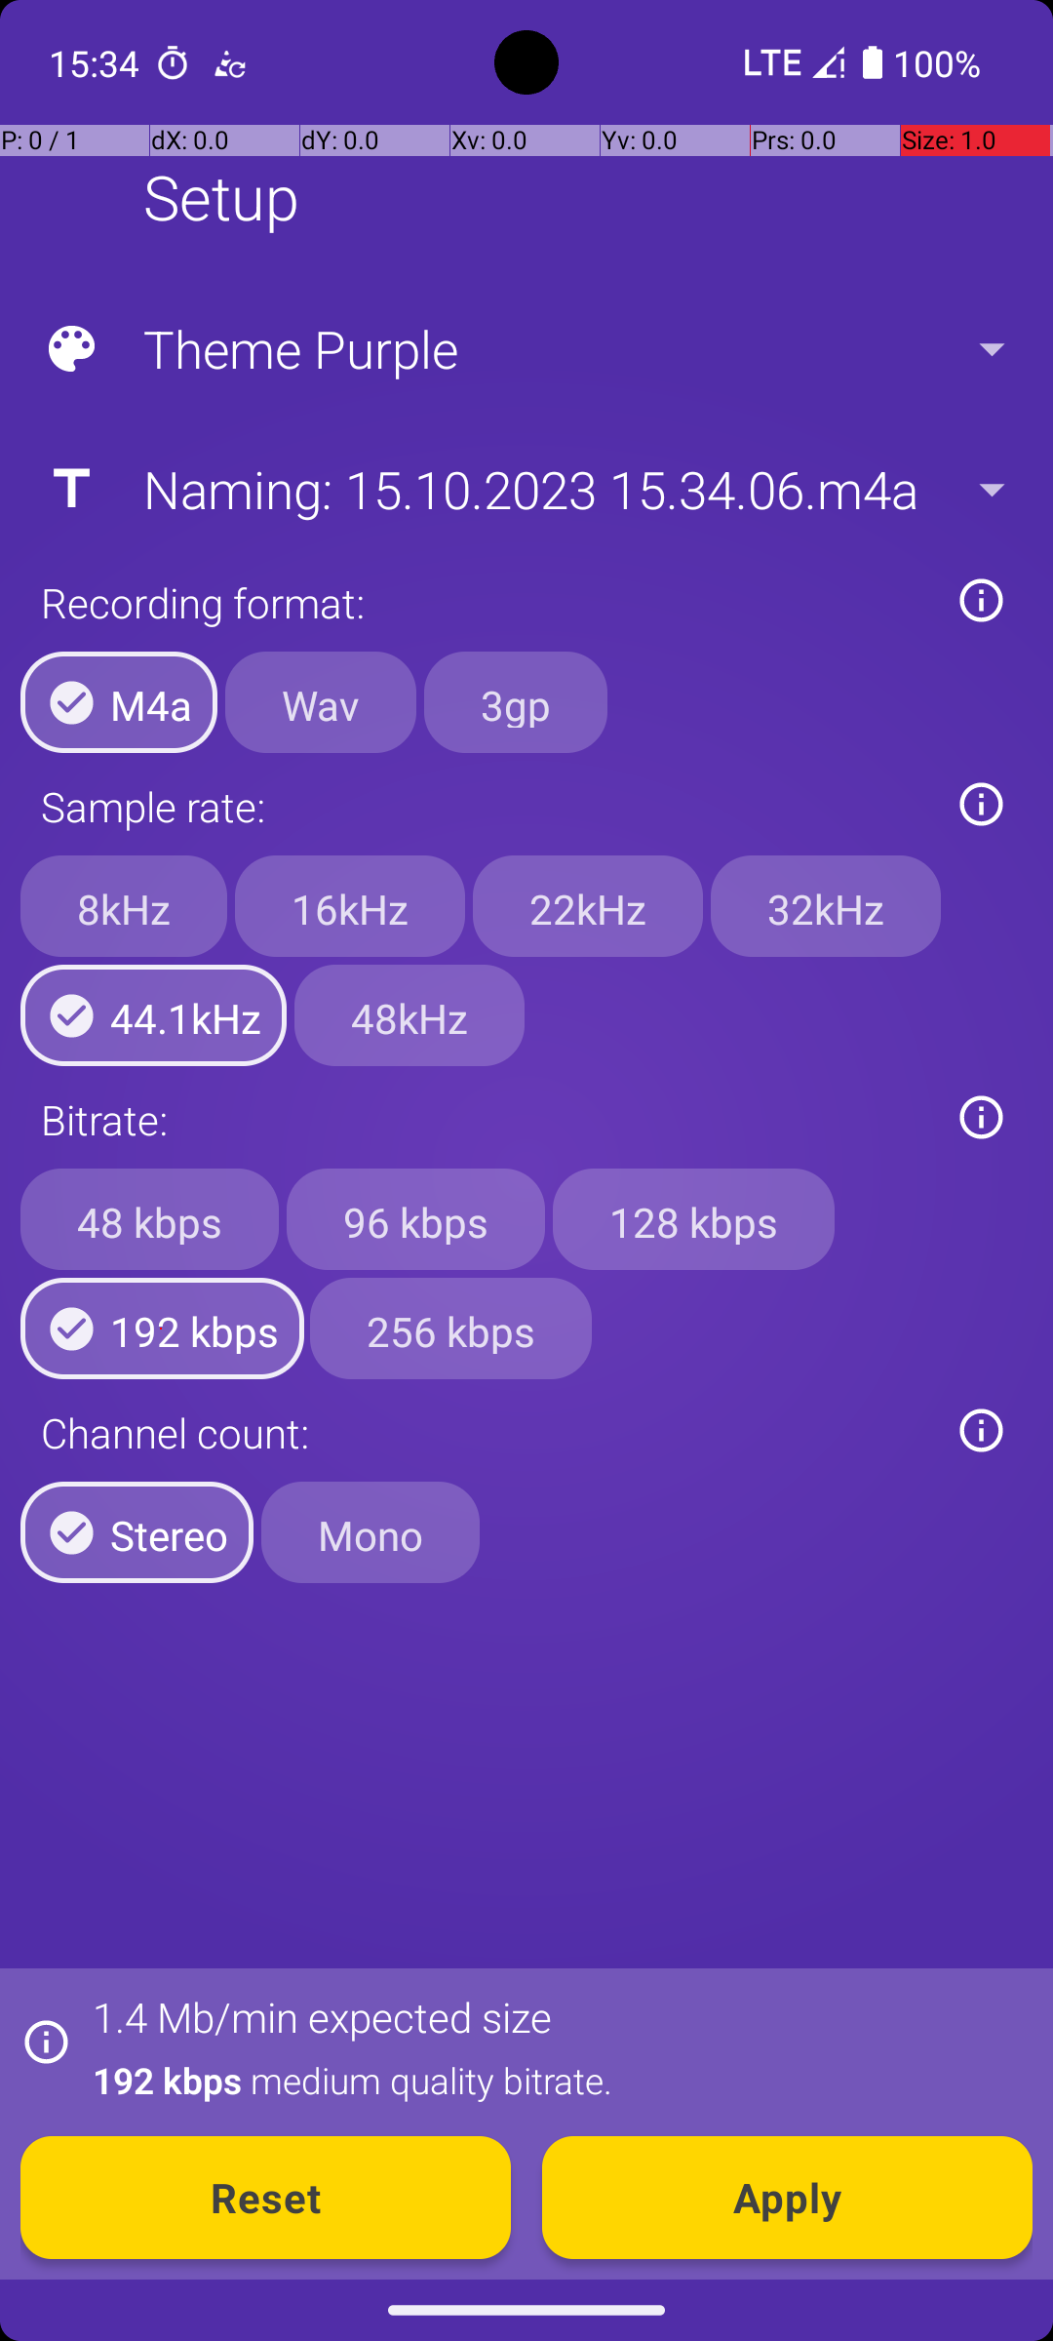 Image resolution: width=1053 pixels, height=2341 pixels. Describe the element at coordinates (552, 2080) in the screenshot. I see `192 kbps medium quality bitrate.` at that location.